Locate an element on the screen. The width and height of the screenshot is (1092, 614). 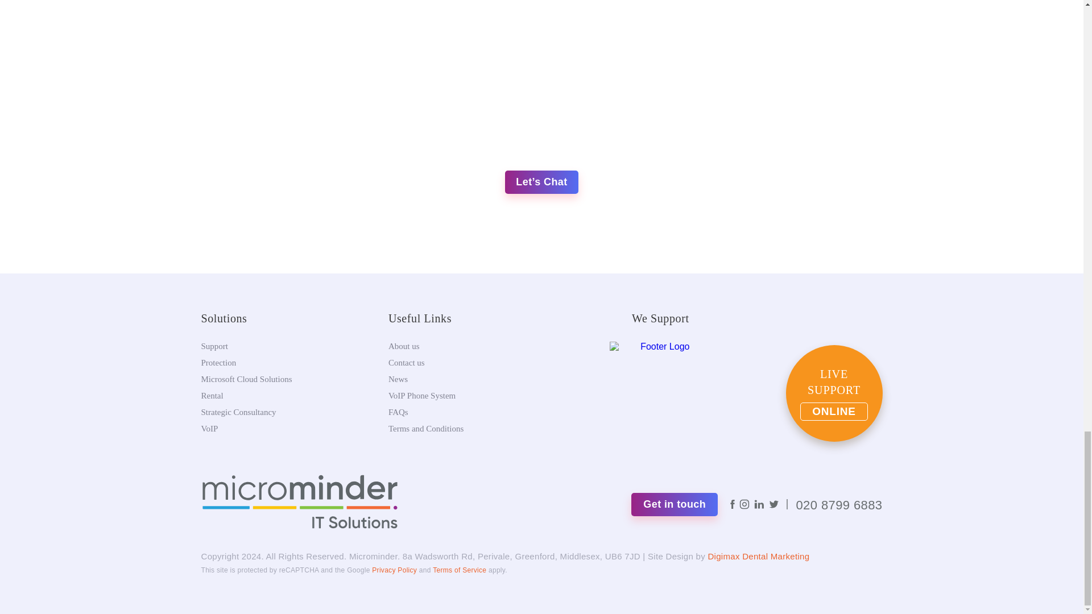
Protection is located at coordinates (218, 362).